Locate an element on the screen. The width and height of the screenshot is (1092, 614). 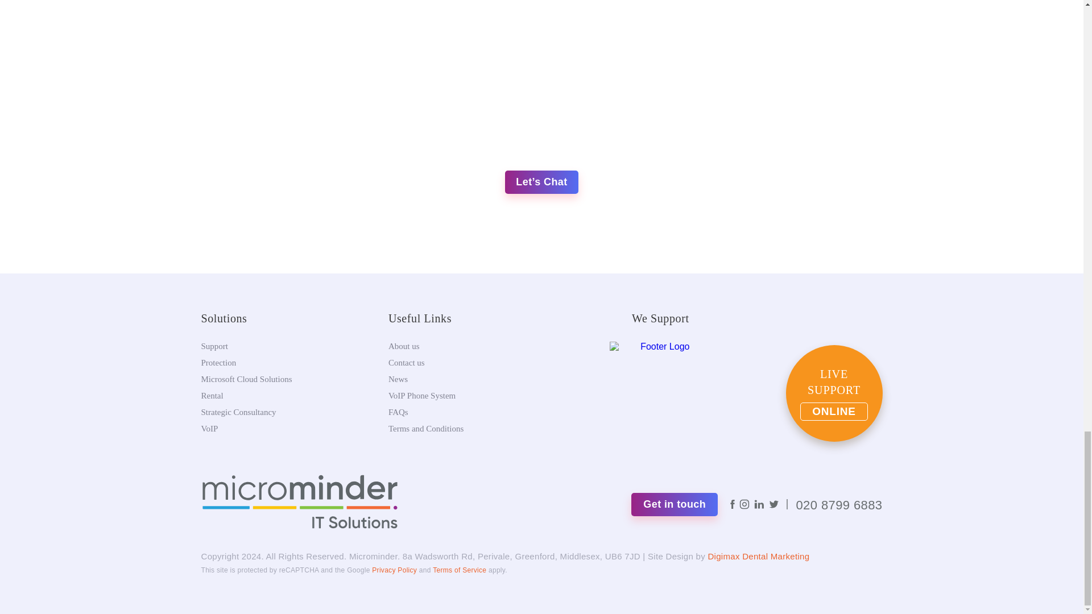
Protection is located at coordinates (218, 362).